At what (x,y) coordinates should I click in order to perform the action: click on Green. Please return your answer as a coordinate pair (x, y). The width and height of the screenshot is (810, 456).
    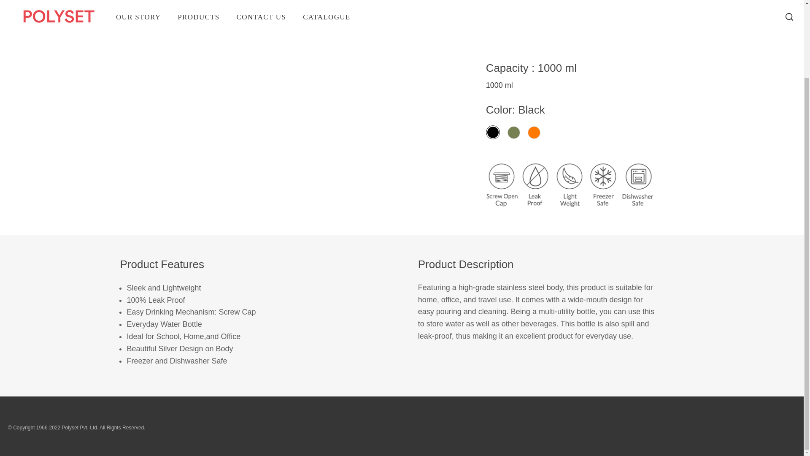
    Looking at the image, I should click on (514, 133).